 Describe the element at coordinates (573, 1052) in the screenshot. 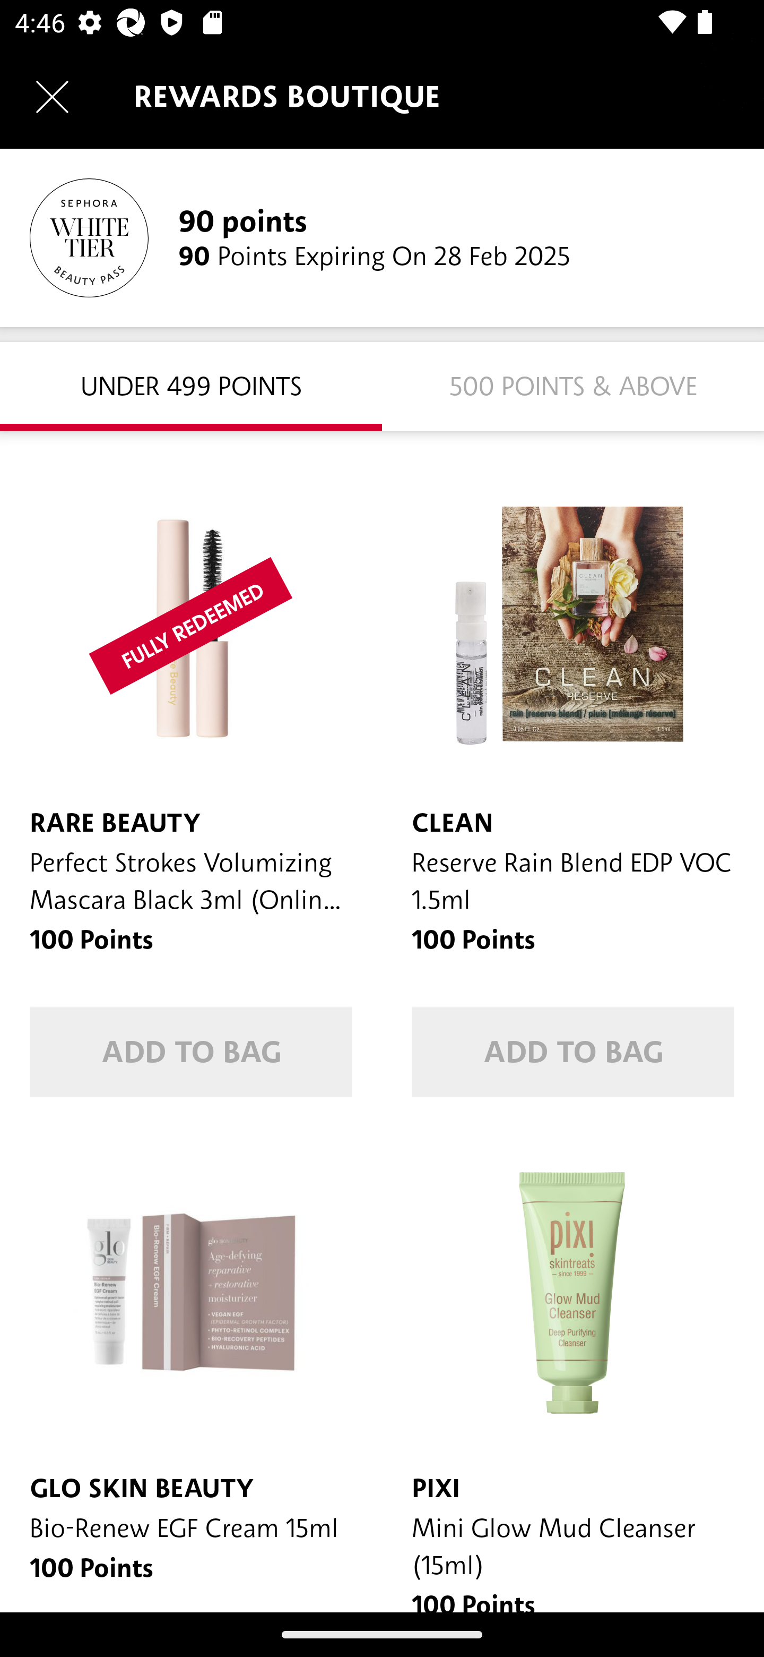

I see `ADD TO BAG` at that location.